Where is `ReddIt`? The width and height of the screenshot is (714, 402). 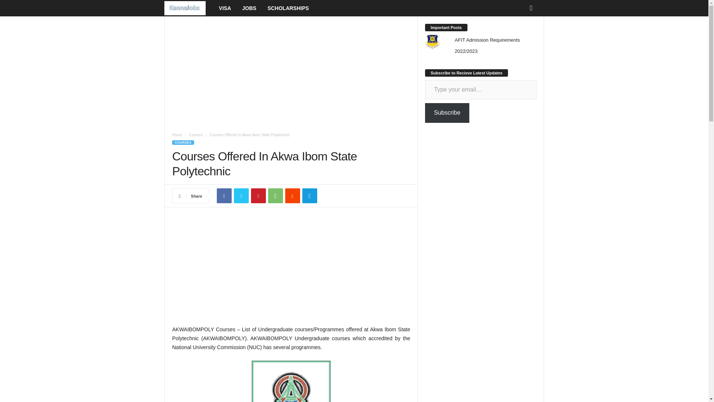 ReddIt is located at coordinates (292, 196).